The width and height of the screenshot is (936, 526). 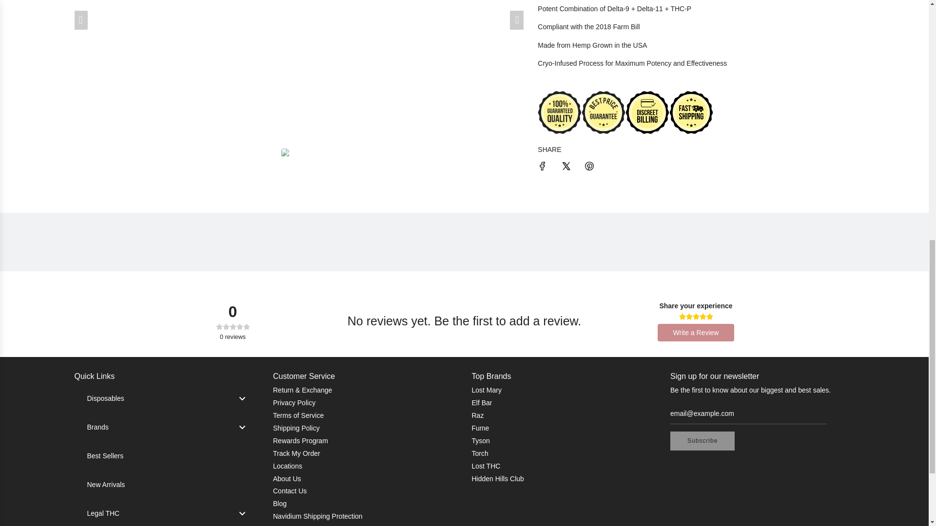 What do you see at coordinates (242, 427) in the screenshot?
I see `Toggle menu` at bounding box center [242, 427].